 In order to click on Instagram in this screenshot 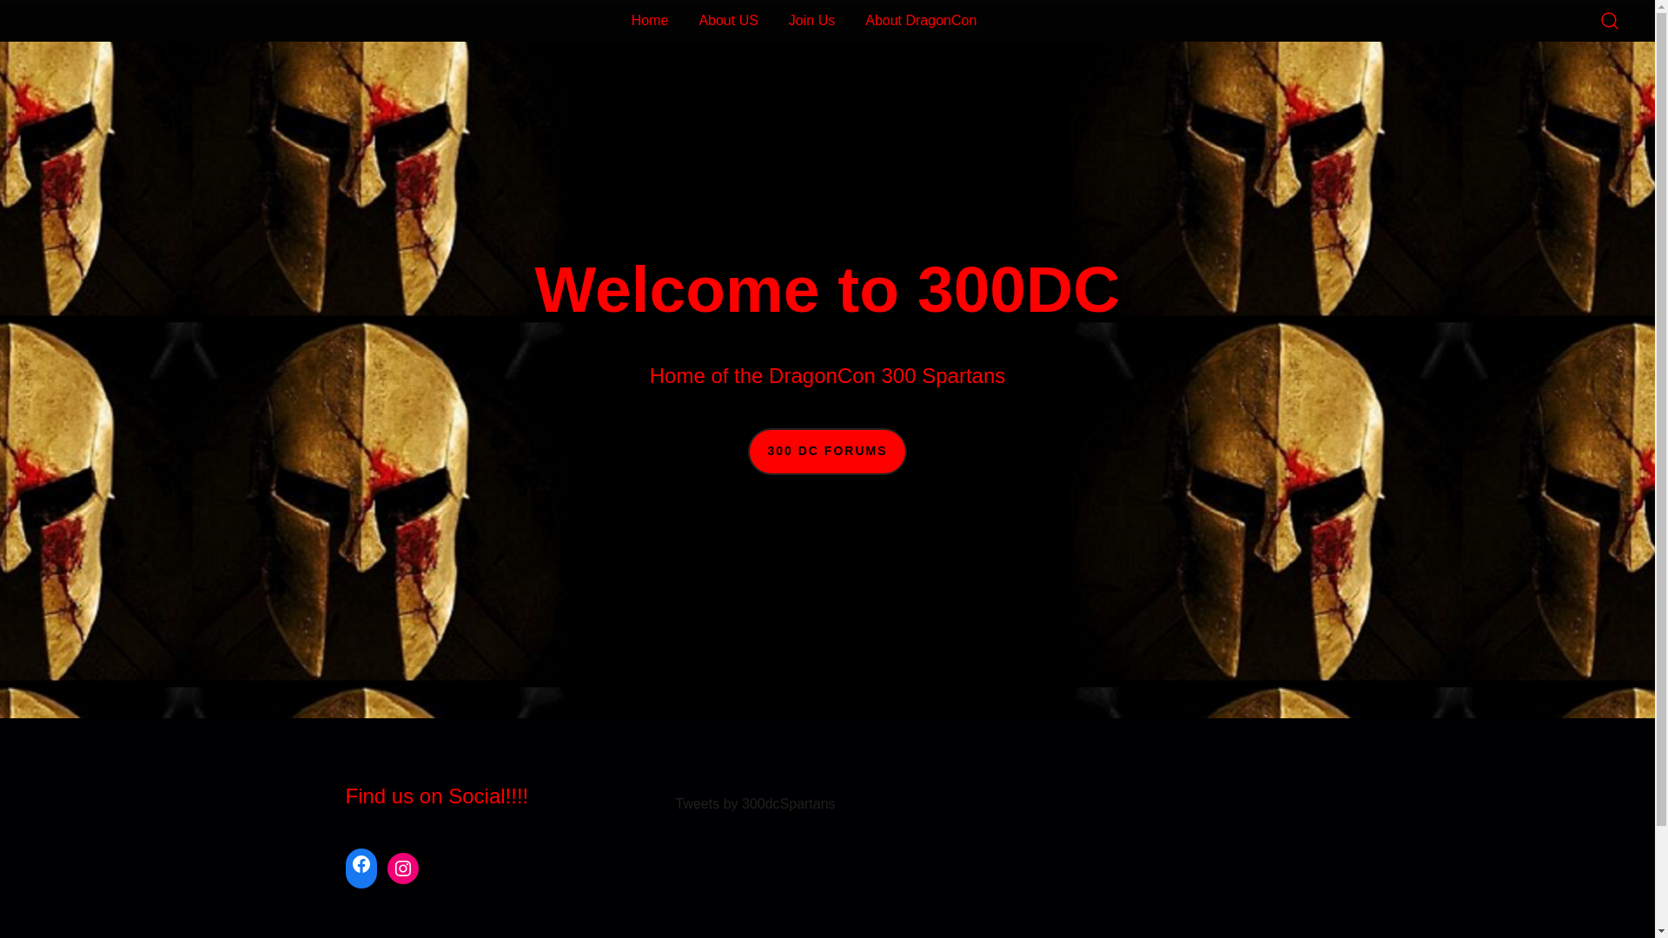, I will do `click(403, 869)`.